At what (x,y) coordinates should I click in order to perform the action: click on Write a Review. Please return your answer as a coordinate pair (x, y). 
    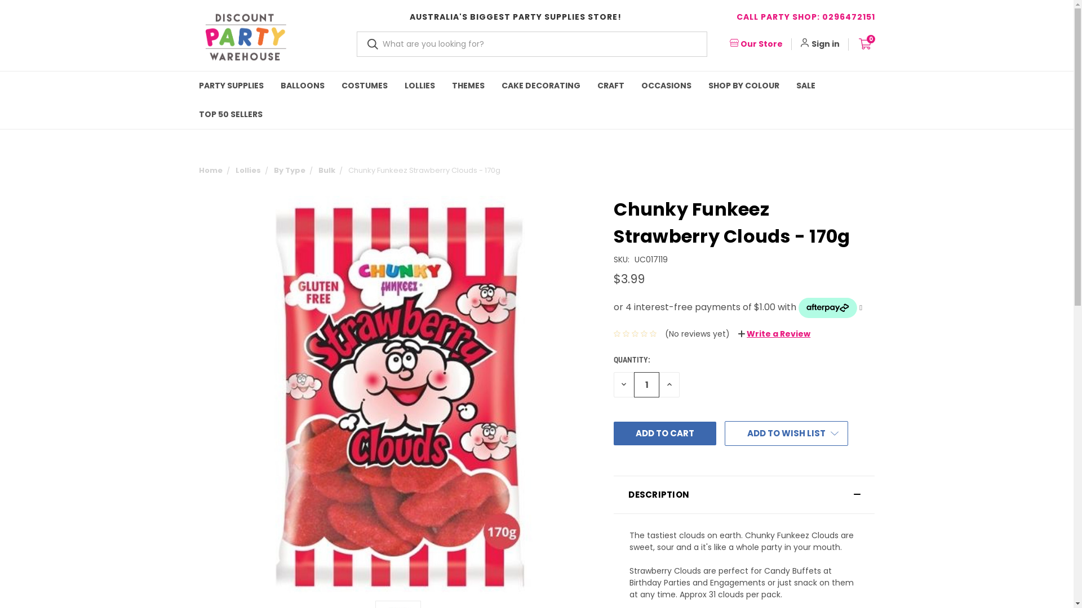
    Looking at the image, I should click on (774, 334).